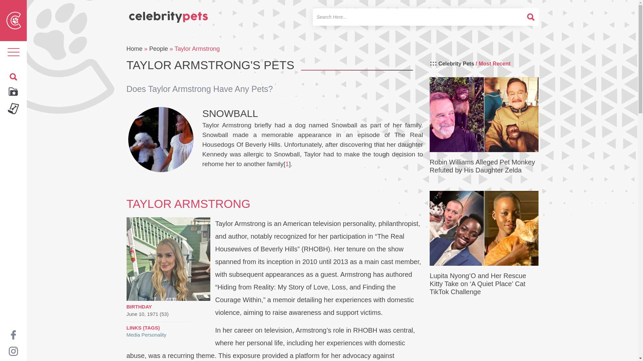  What do you see at coordinates (14, 20) in the screenshot?
I see `Celebrty Pets Icon` at bounding box center [14, 20].